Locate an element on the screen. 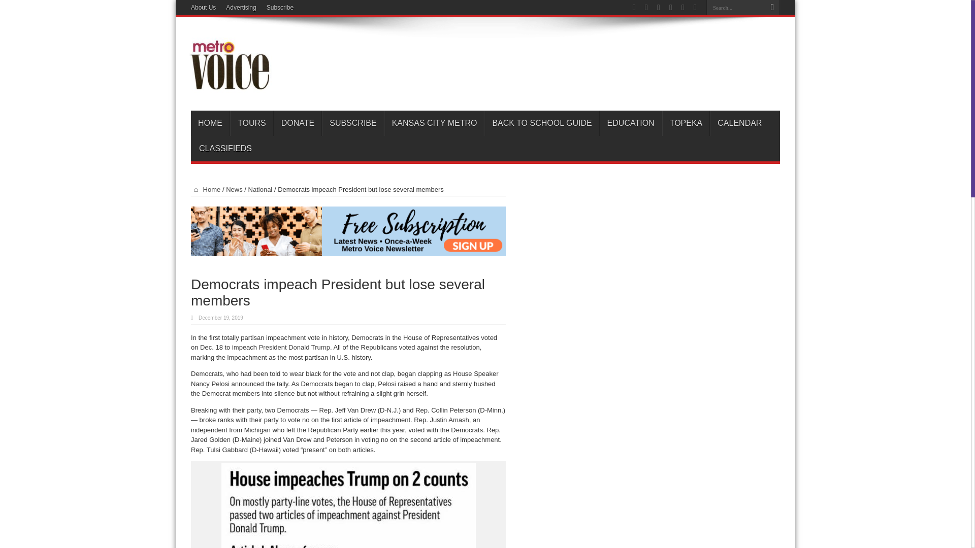  Search... is located at coordinates (735, 7).